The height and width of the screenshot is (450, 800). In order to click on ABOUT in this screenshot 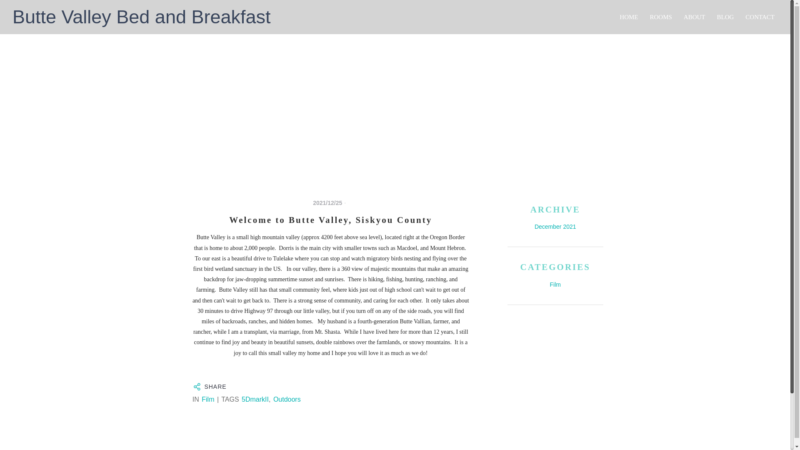, I will do `click(695, 17)`.